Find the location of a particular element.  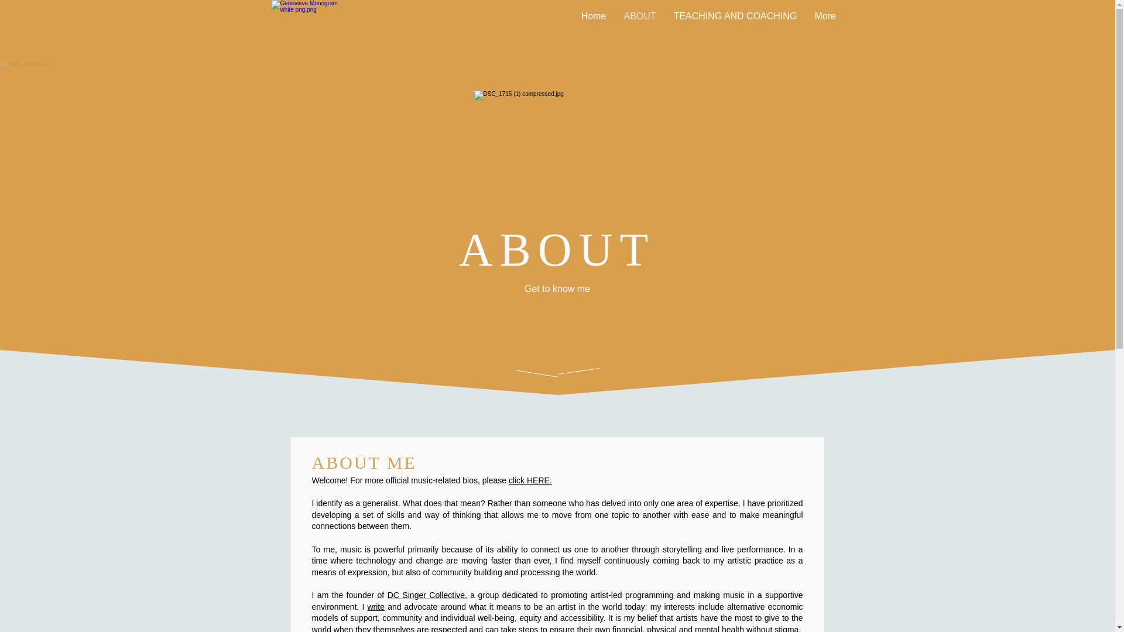

write is located at coordinates (376, 607).